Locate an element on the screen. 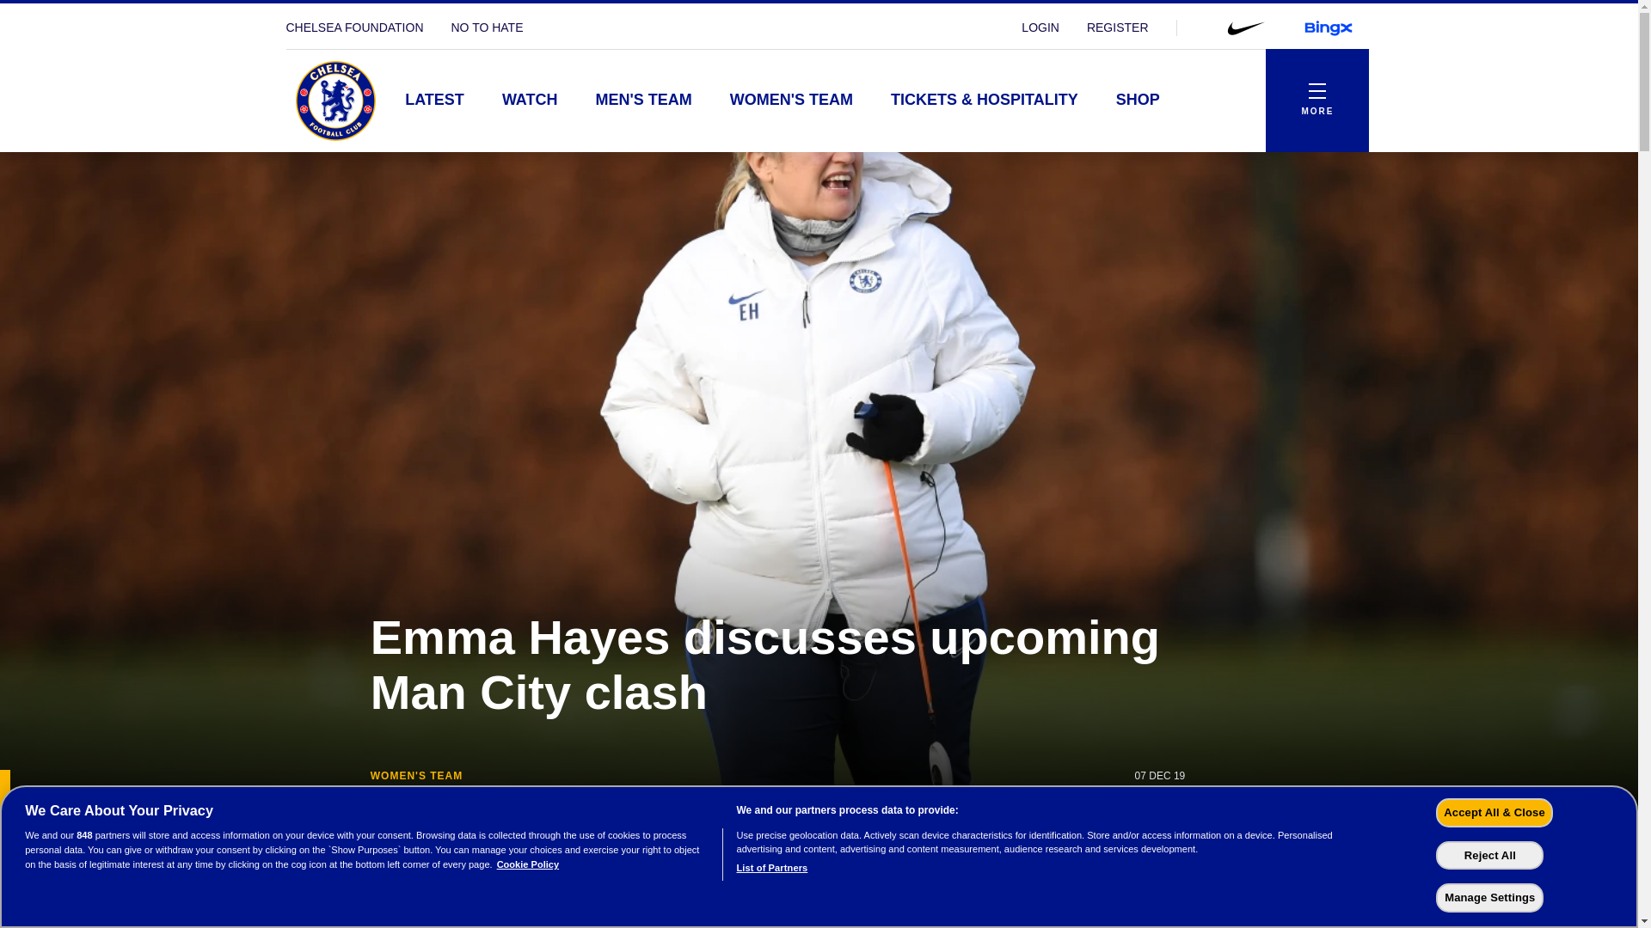 This screenshot has width=1651, height=928. No To Hate is located at coordinates (487, 27).